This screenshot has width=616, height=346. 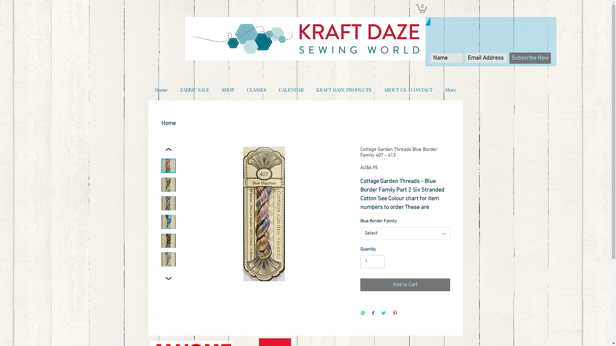 What do you see at coordinates (408, 90) in the screenshot?
I see `ABOUT US / CONTACT` at bounding box center [408, 90].